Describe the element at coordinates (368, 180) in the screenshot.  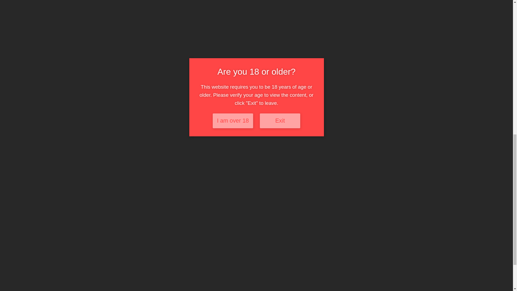
I see `CazinoCosmos` at that location.